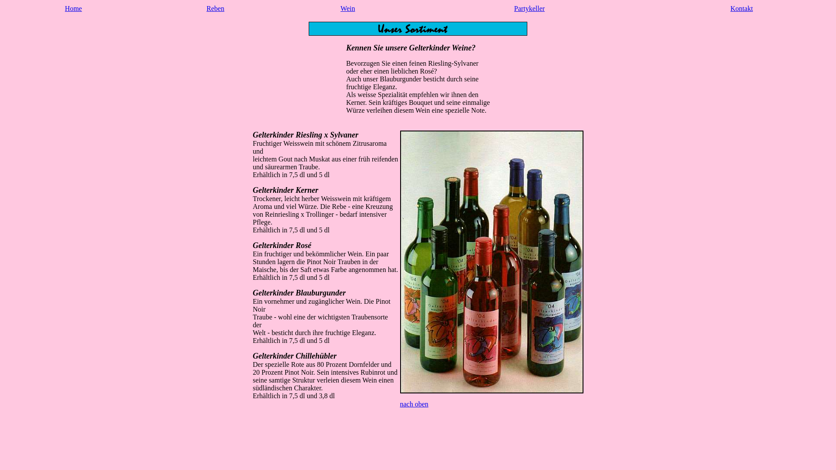  Describe the element at coordinates (215, 9) in the screenshot. I see `Reben` at that location.